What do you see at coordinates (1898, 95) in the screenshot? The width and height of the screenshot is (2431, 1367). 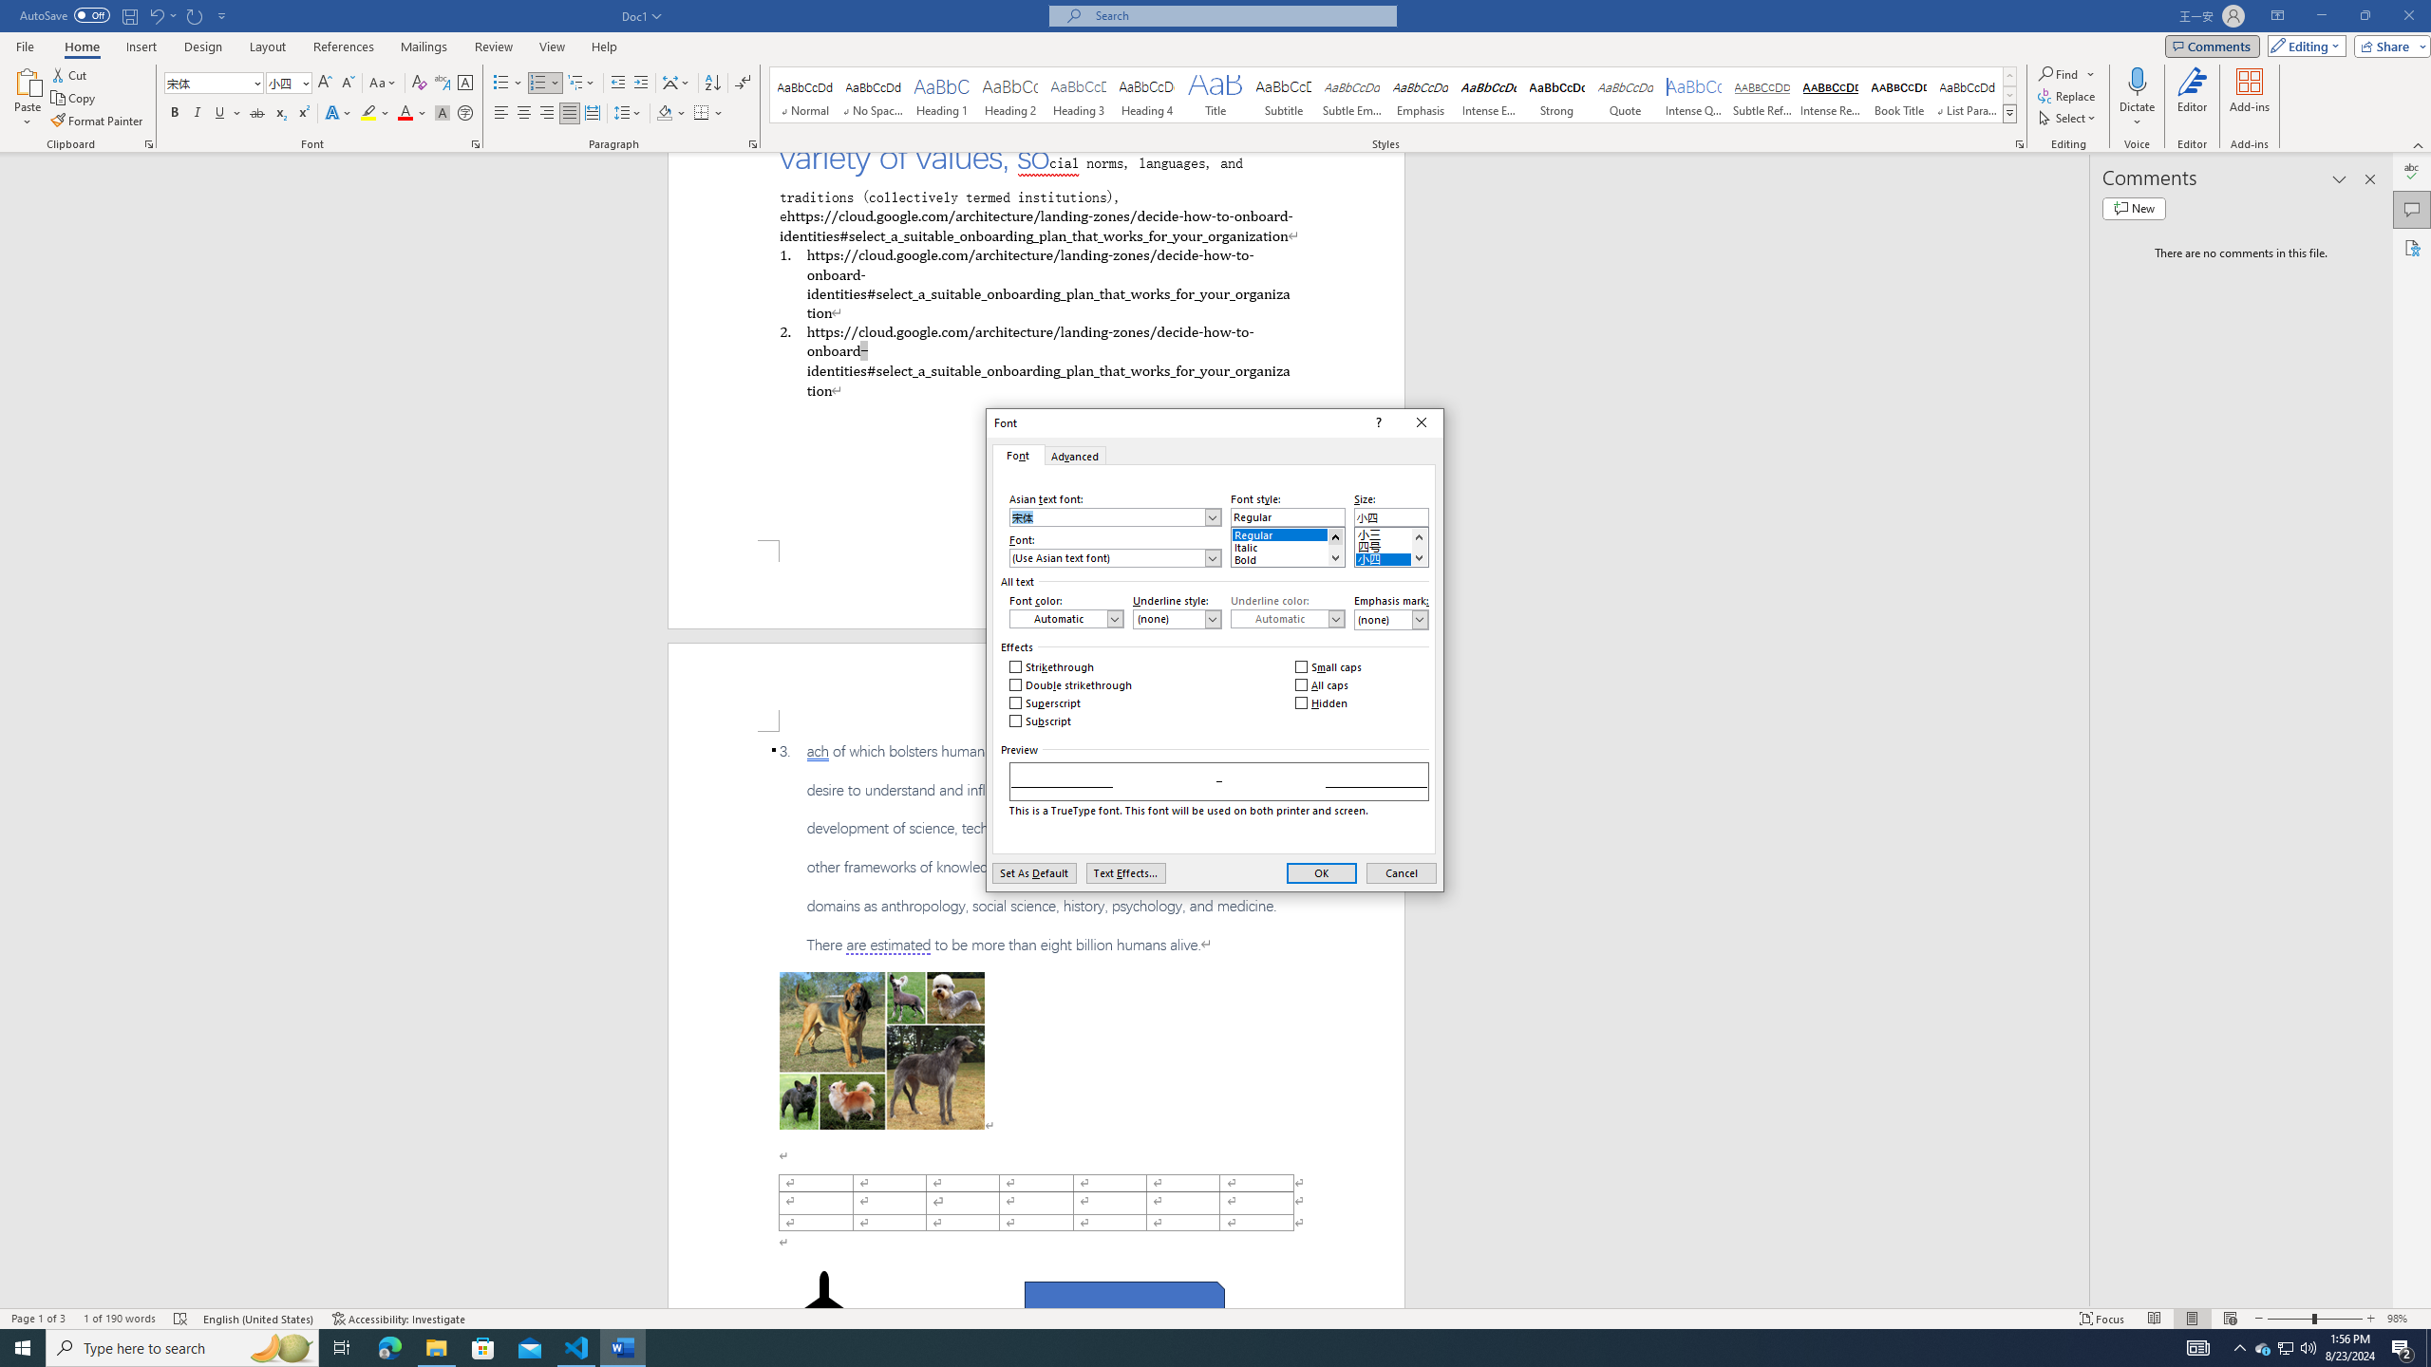 I see `Book Title` at bounding box center [1898, 95].